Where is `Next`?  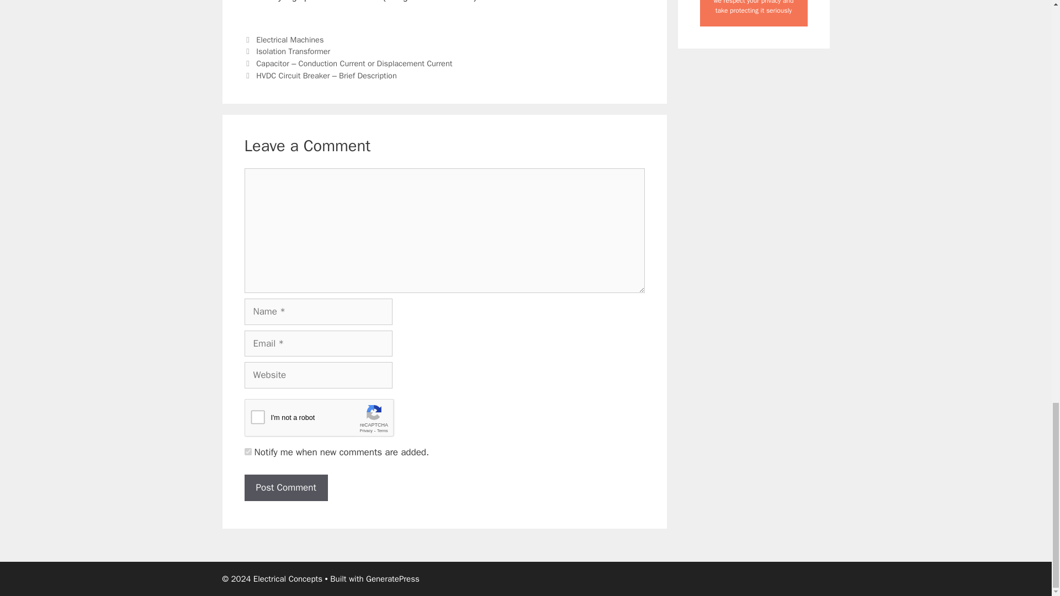
Next is located at coordinates (320, 75).